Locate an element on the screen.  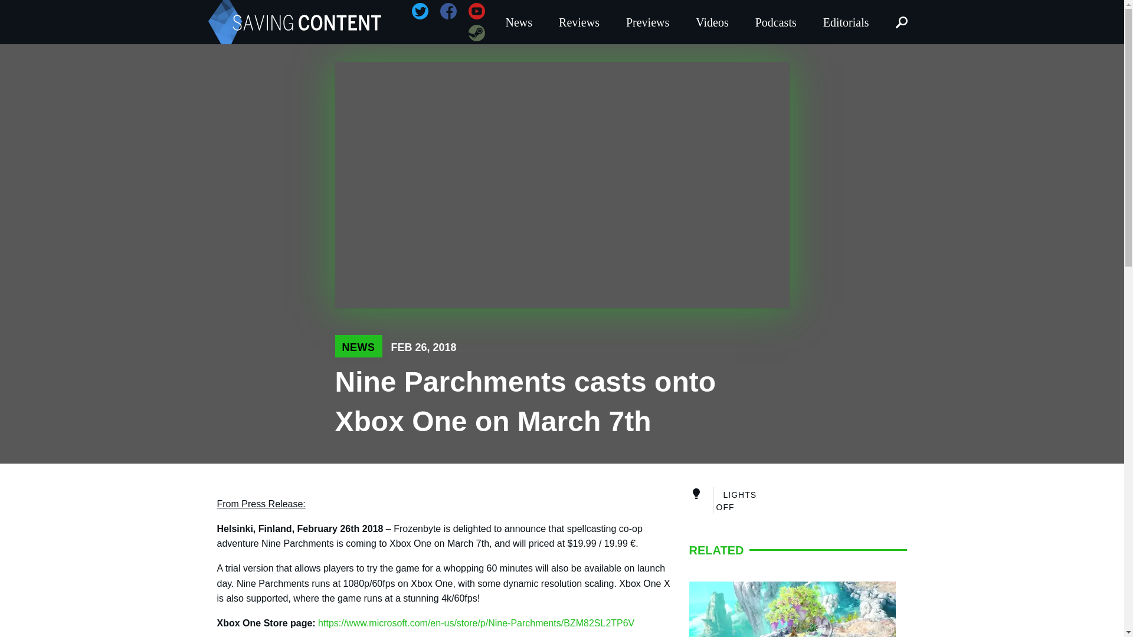
News is located at coordinates (519, 21).